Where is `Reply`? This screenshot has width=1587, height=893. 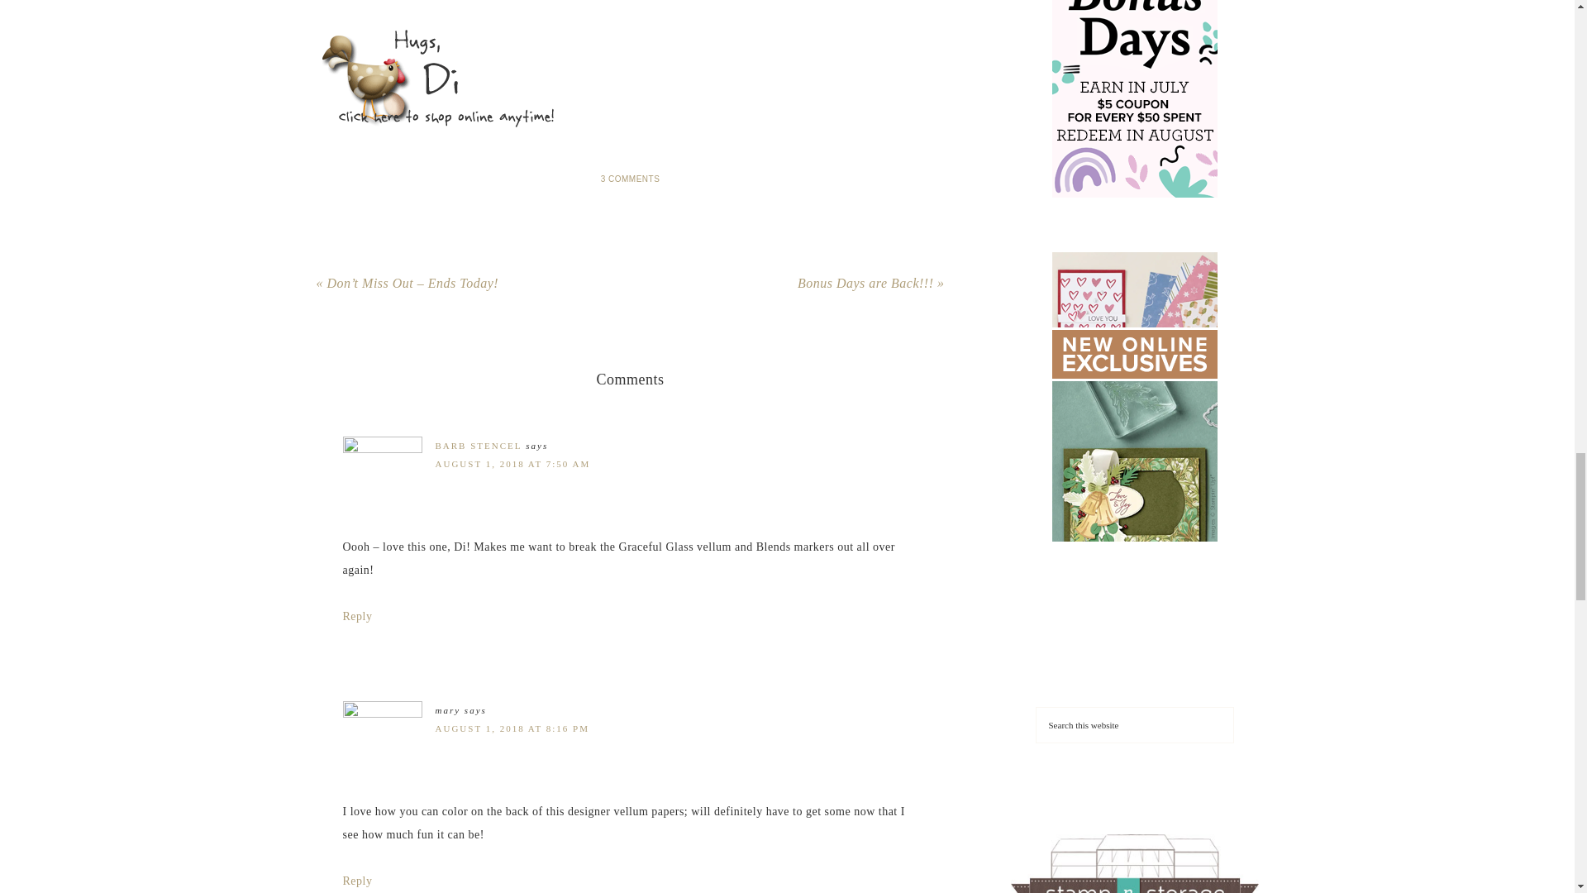
Reply is located at coordinates (357, 881).